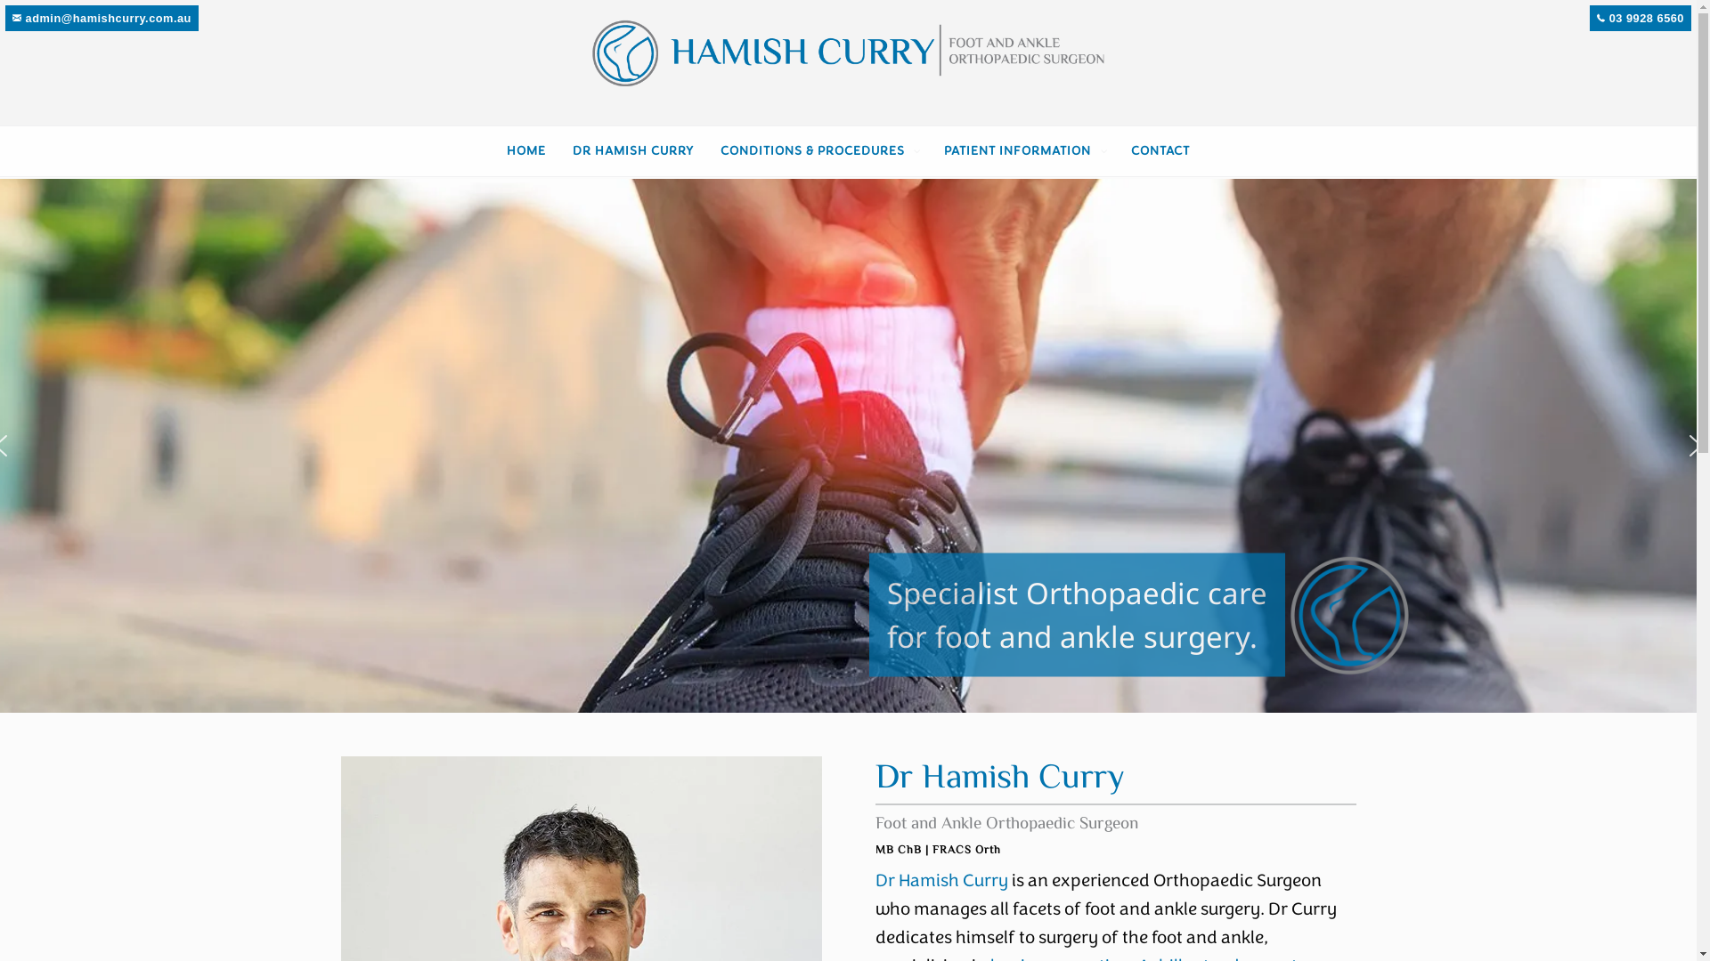 This screenshot has height=961, width=1710. Describe the element at coordinates (819, 151) in the screenshot. I see `CONDITIONS & PROCEDURES` at that location.